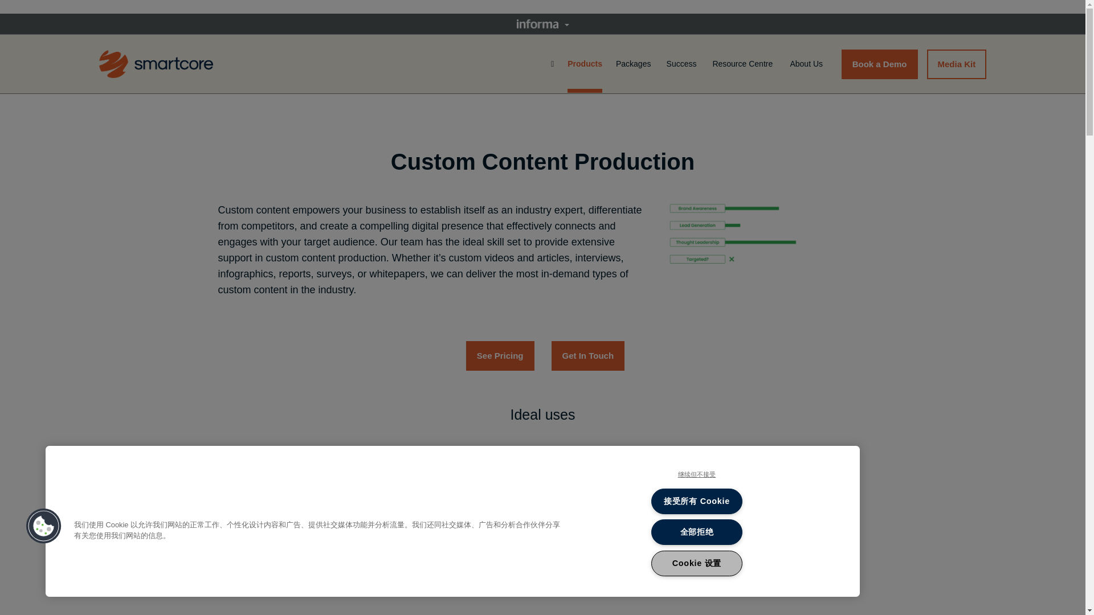  What do you see at coordinates (588, 356) in the screenshot?
I see `  Get In Touch` at bounding box center [588, 356].